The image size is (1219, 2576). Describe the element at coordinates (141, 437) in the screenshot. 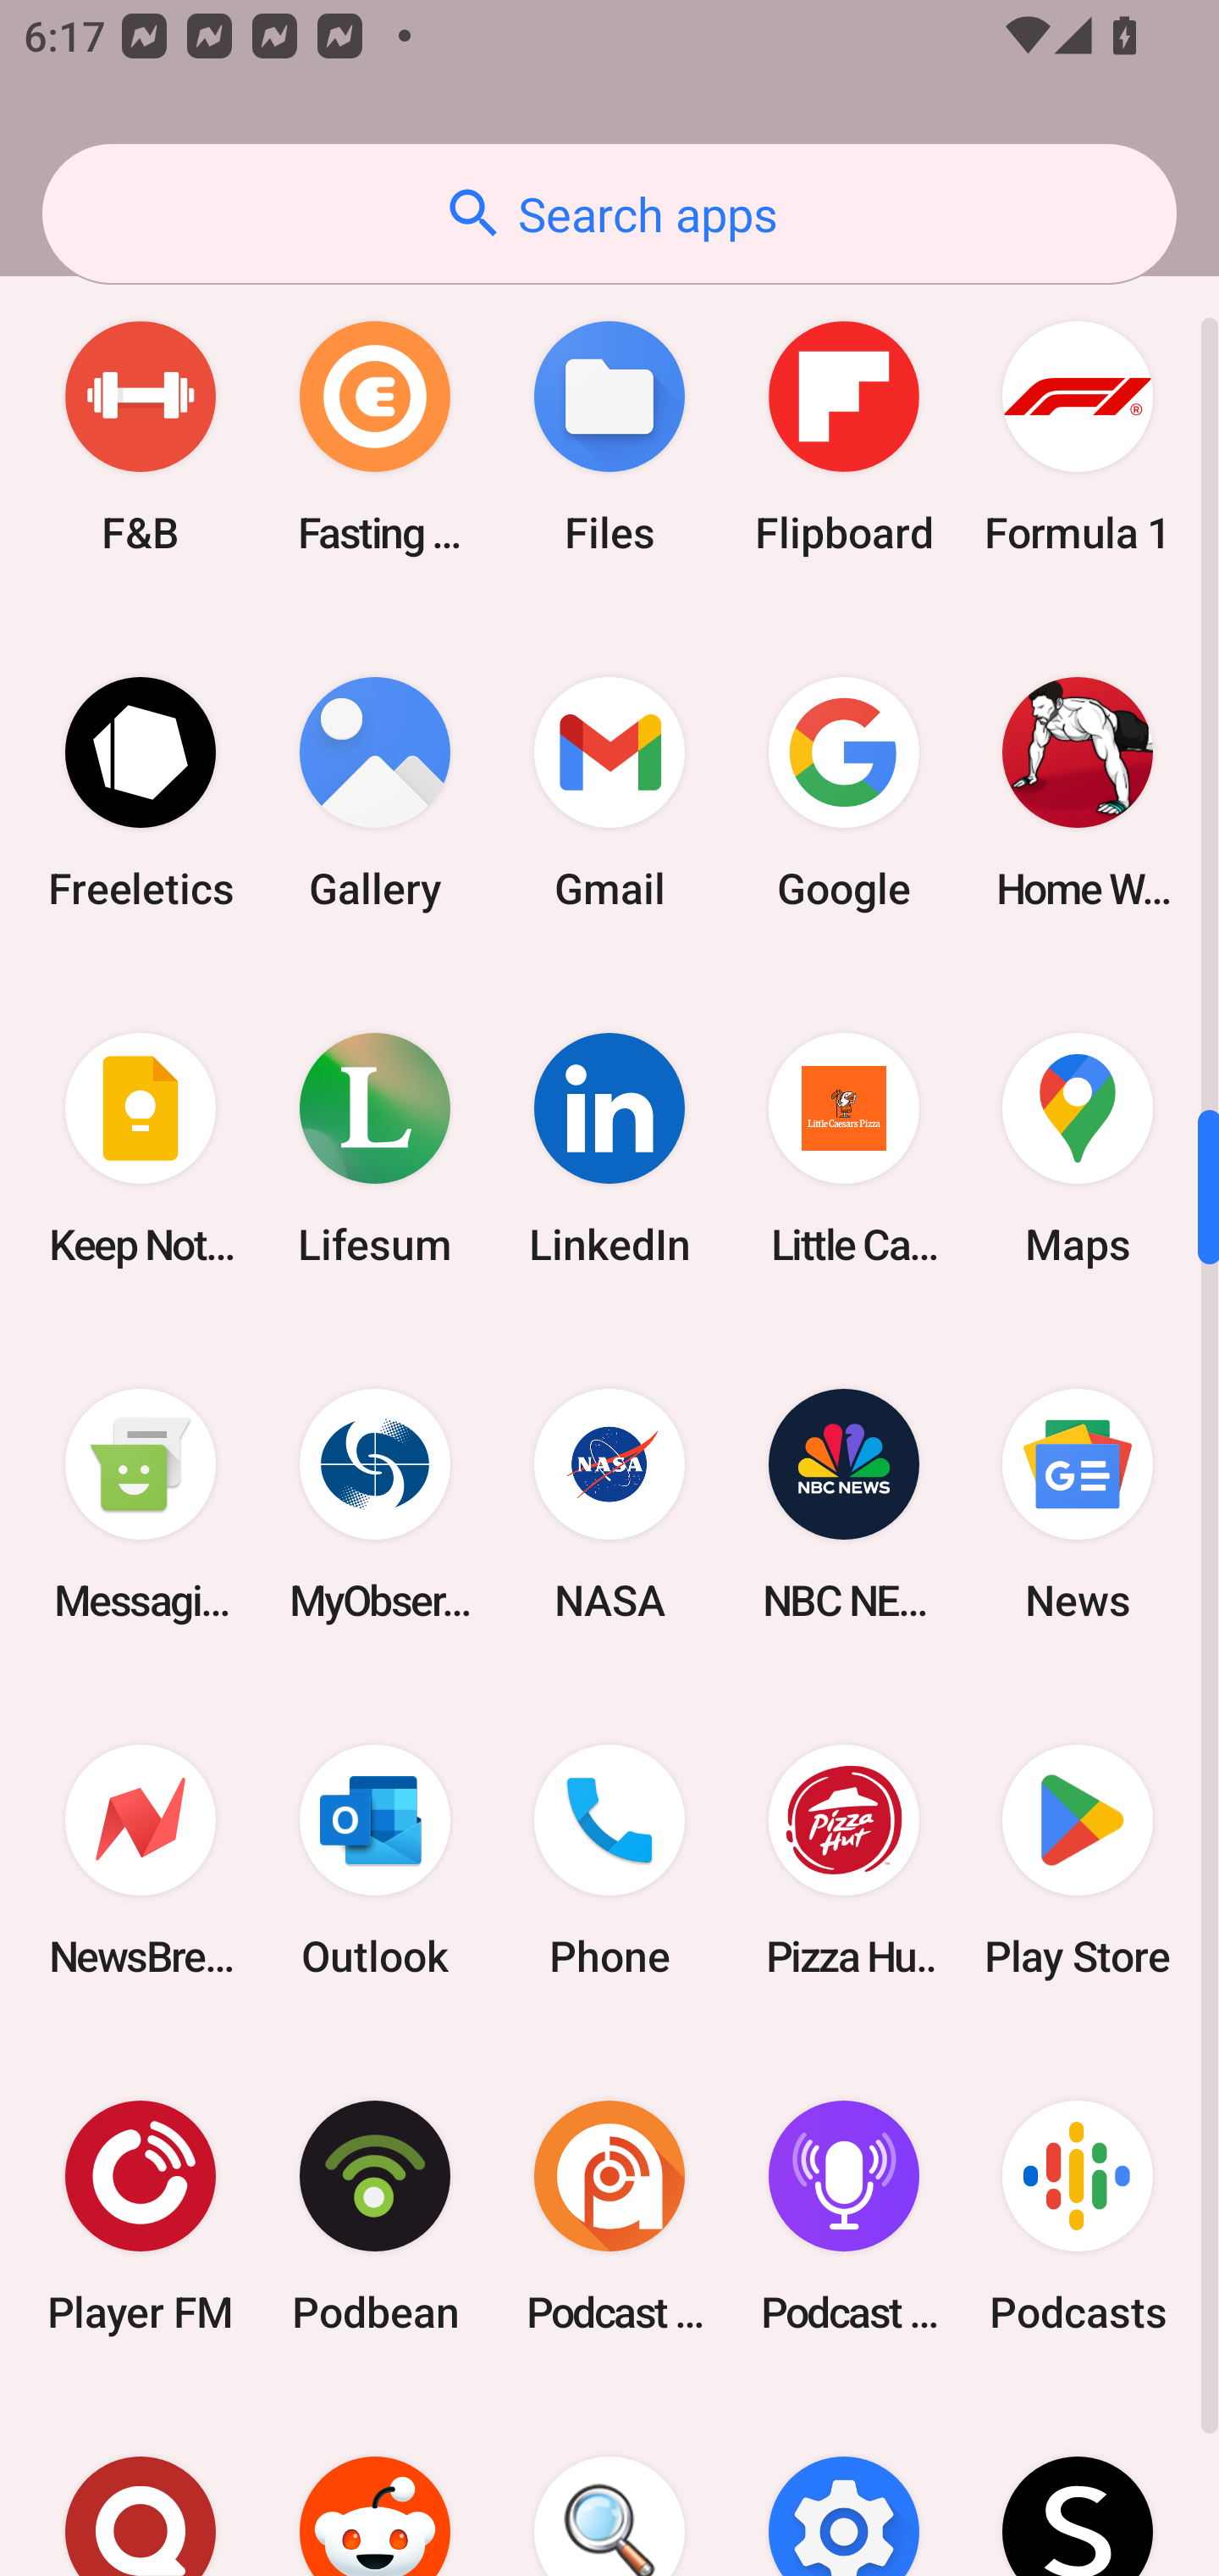

I see `F&B` at that location.